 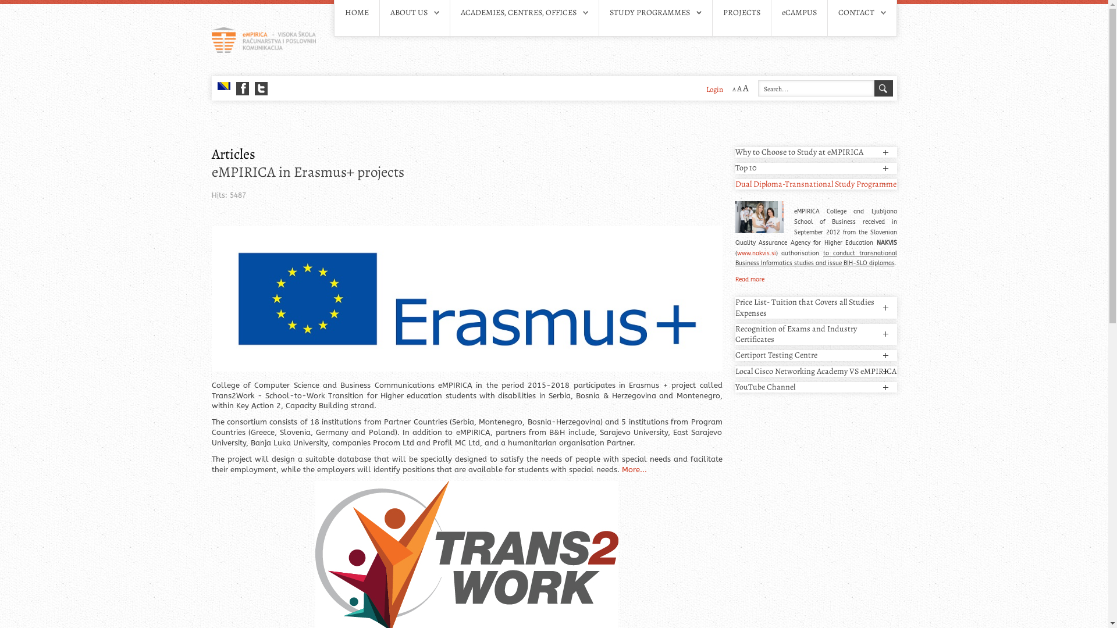 I want to click on ACADEMIES, CENTRES, OFFICES, so click(x=519, y=13).